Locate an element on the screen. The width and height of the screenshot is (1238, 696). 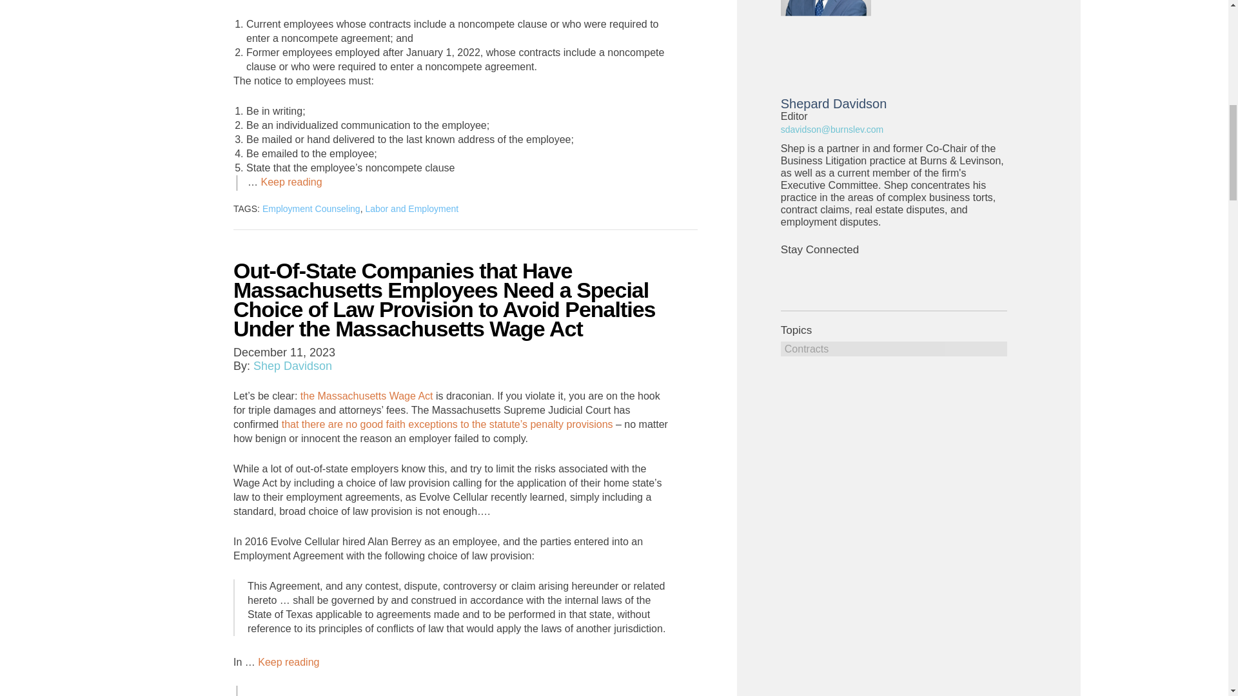
the Massachusetts Wage Act is located at coordinates (367, 396).